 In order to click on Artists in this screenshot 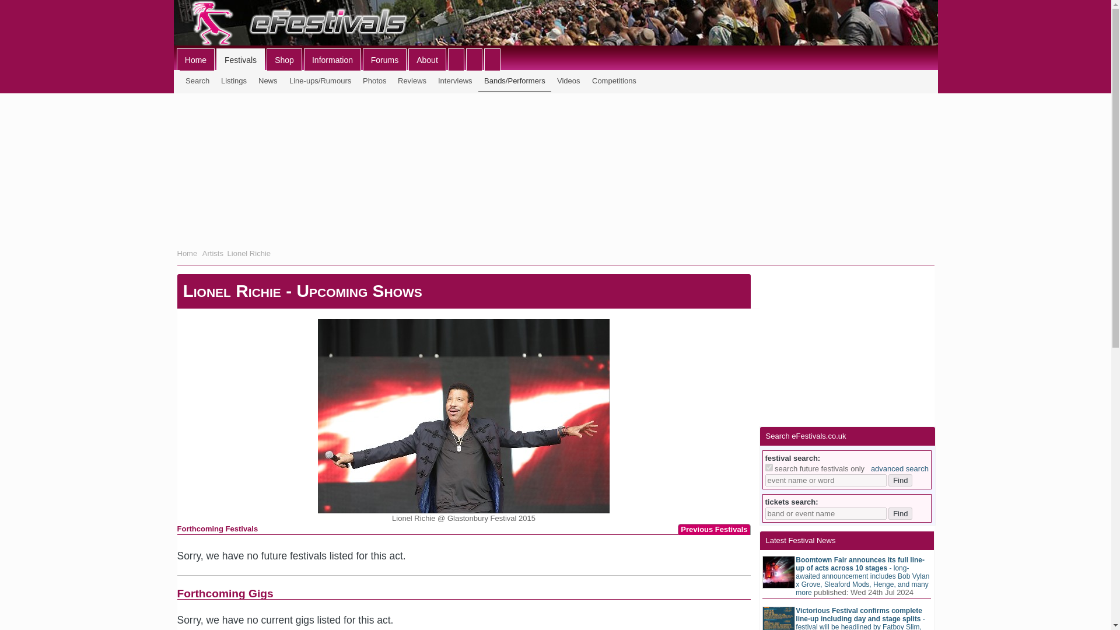, I will do `click(212, 253)`.